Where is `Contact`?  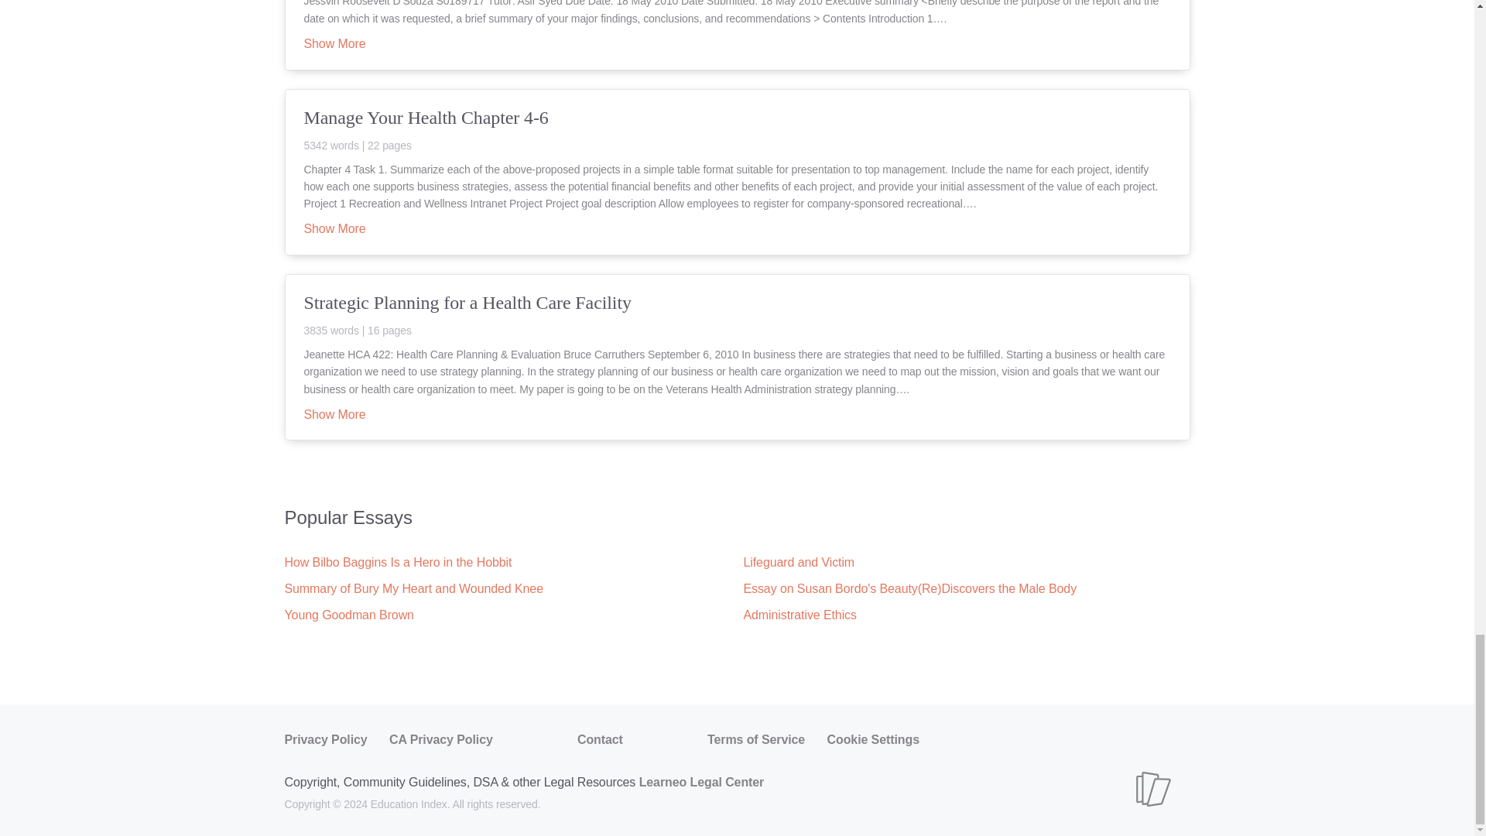
Contact is located at coordinates (600, 740).